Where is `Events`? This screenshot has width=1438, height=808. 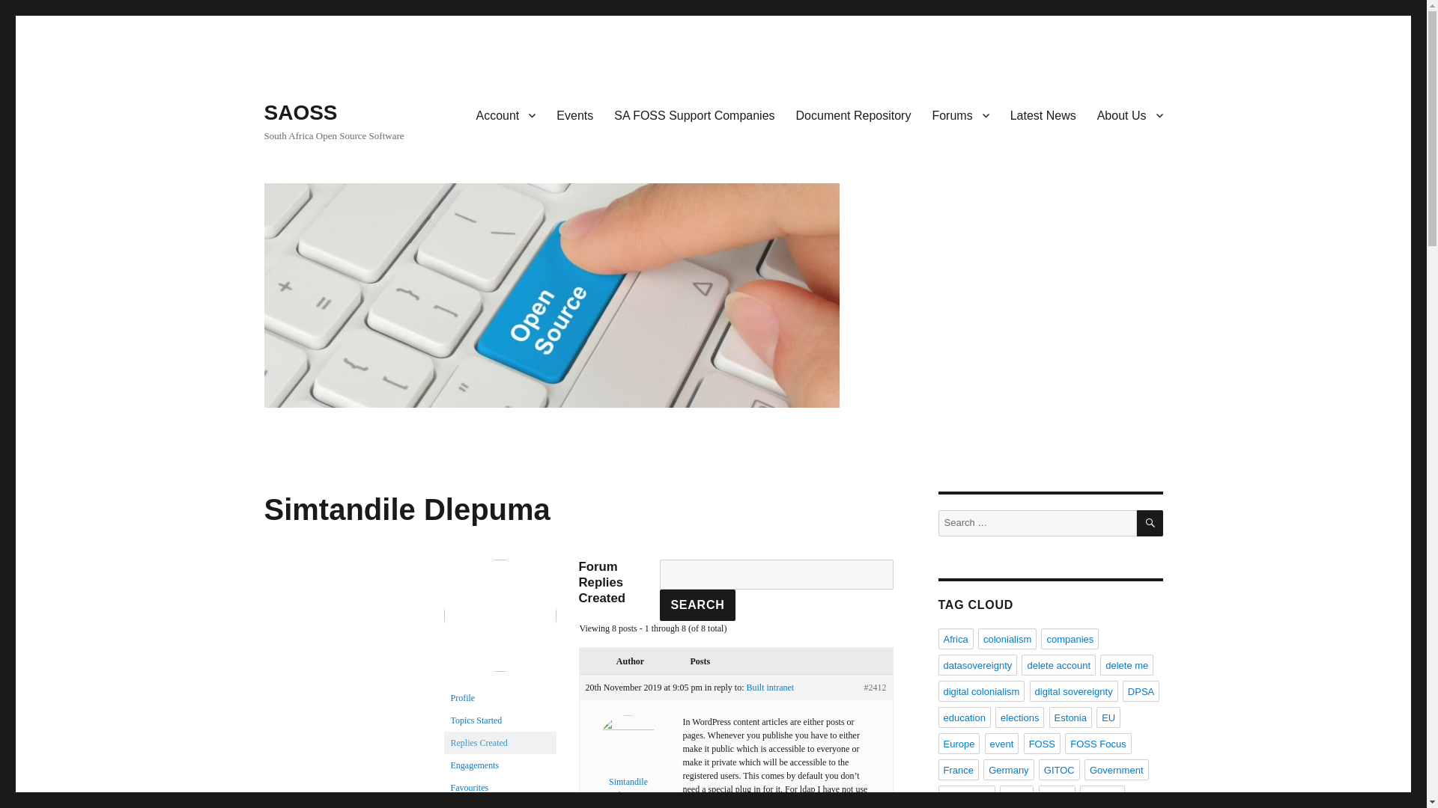
Events is located at coordinates (575, 114).